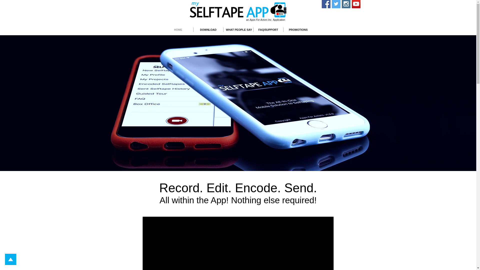 Image resolution: width=480 pixels, height=270 pixels. I want to click on HOME, so click(178, 30).